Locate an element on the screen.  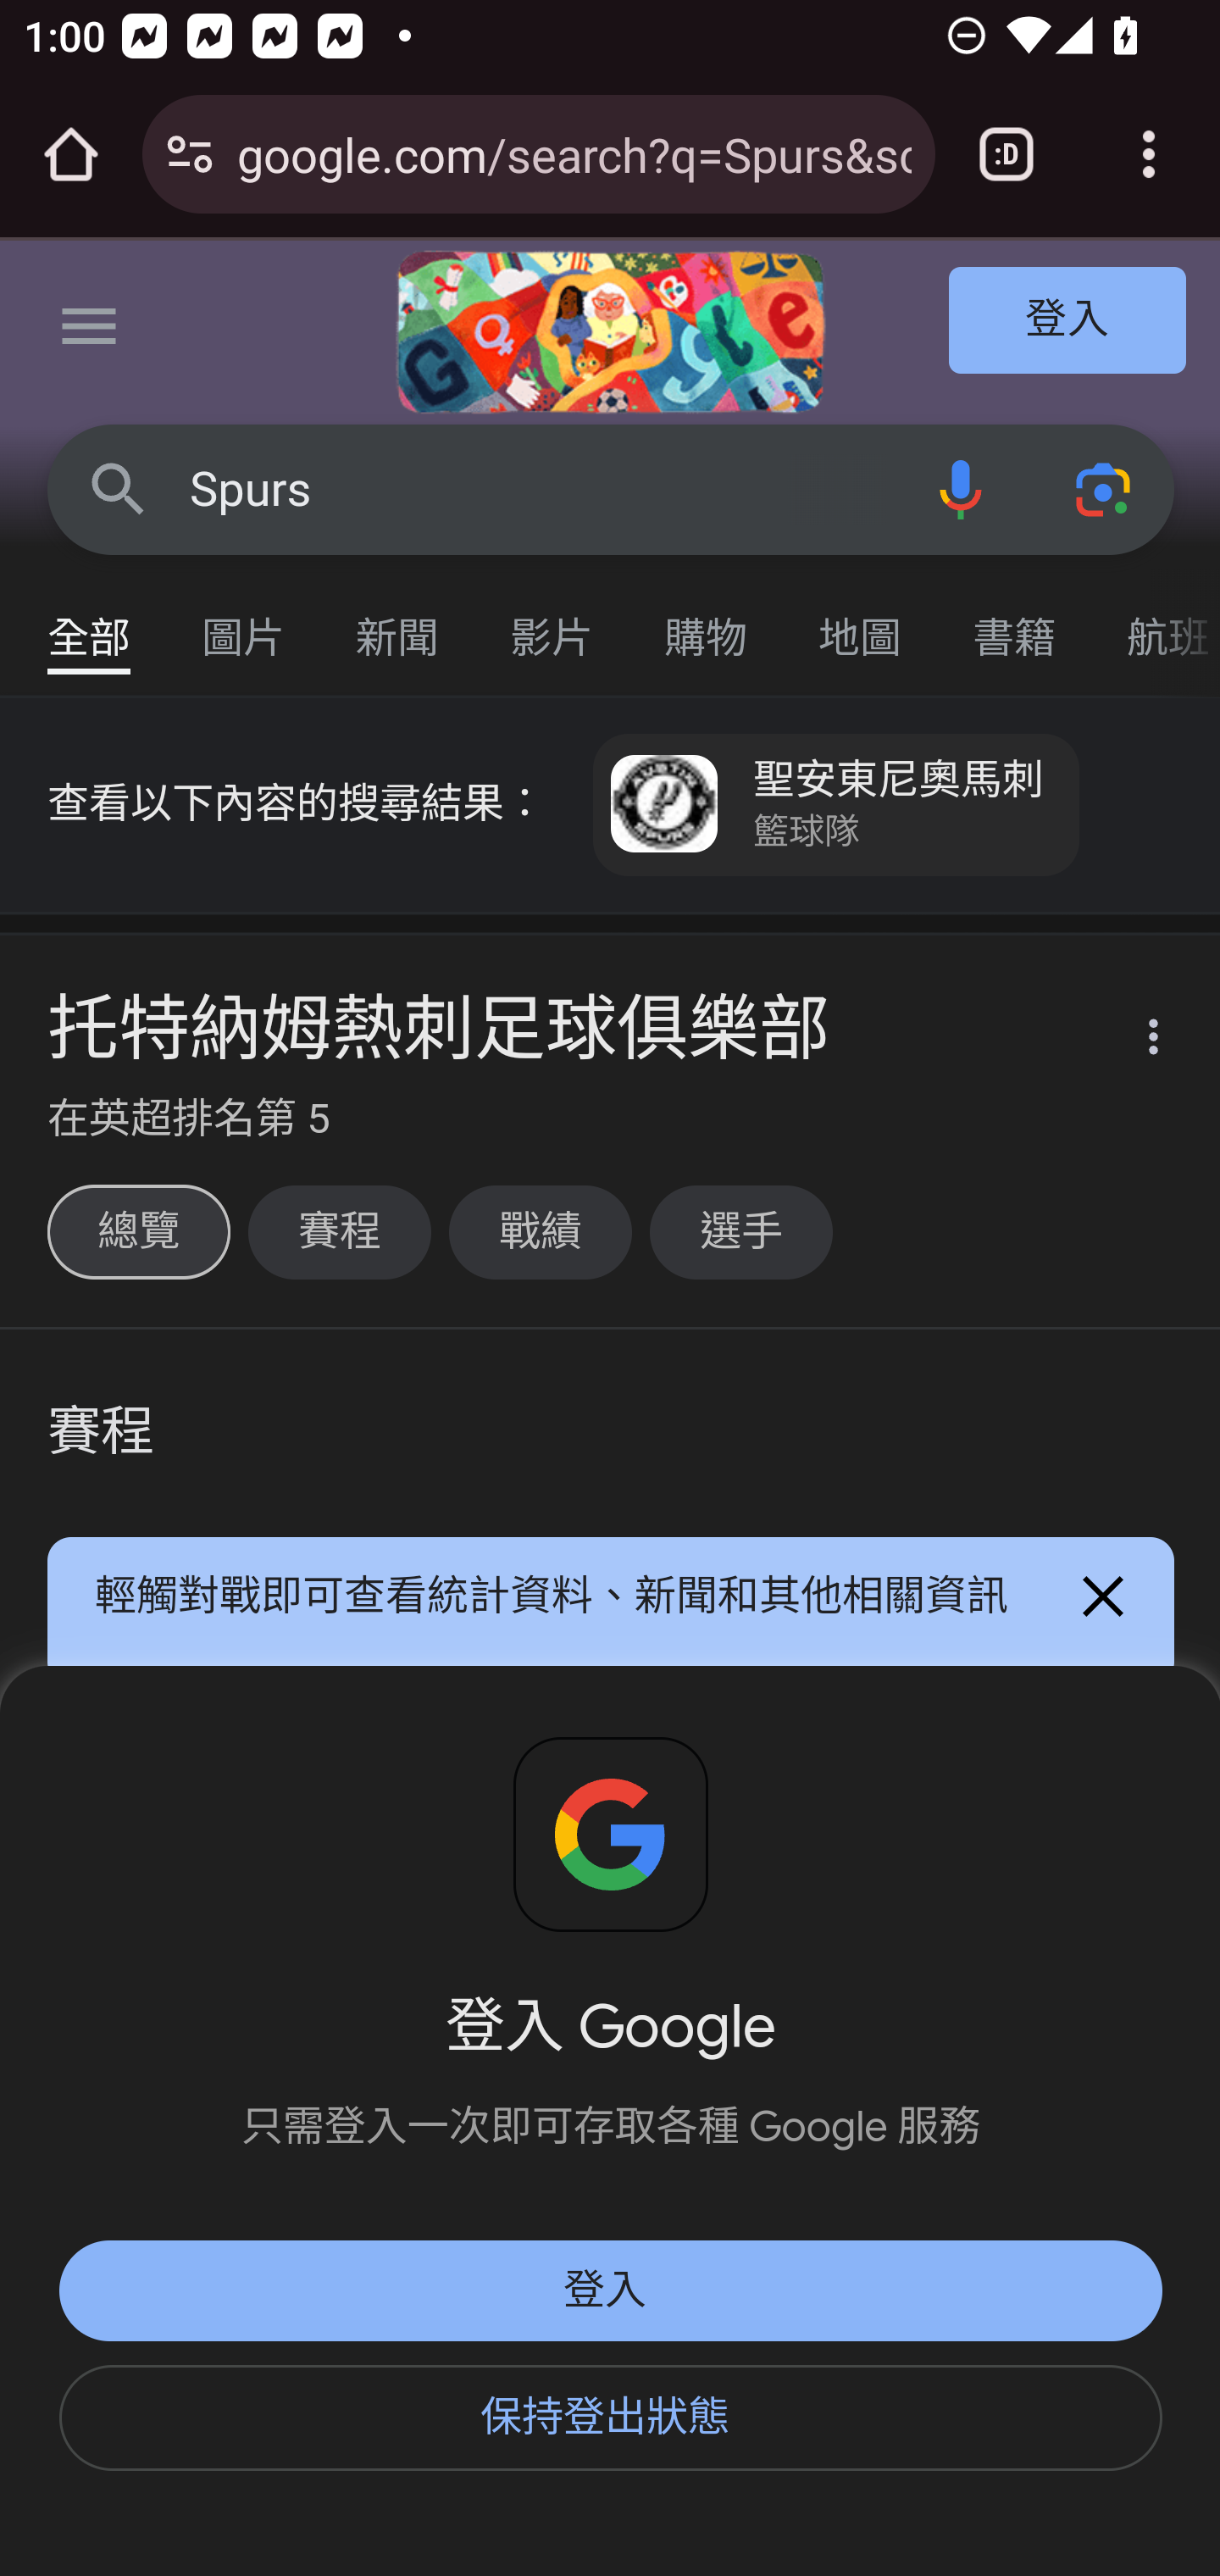
戰績 is located at coordinates (541, 1232).